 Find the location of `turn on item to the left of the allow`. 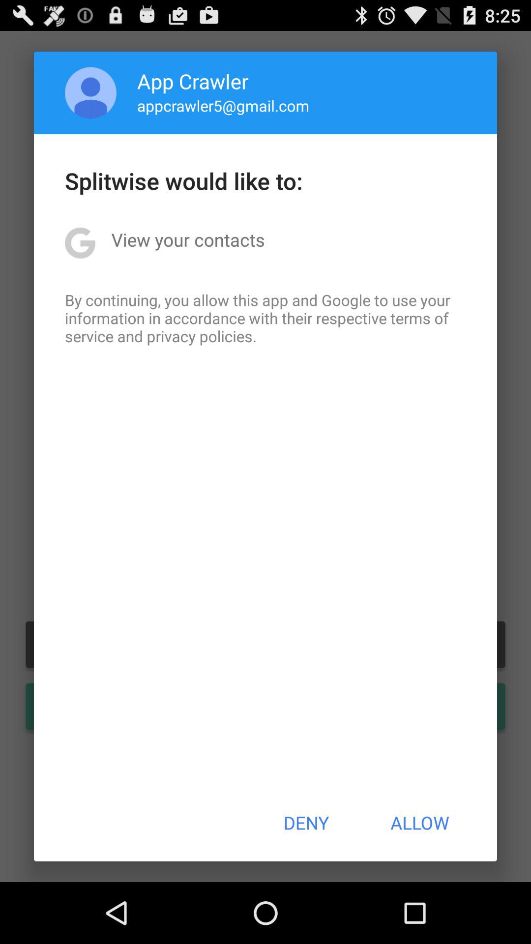

turn on item to the left of the allow is located at coordinates (306, 823).